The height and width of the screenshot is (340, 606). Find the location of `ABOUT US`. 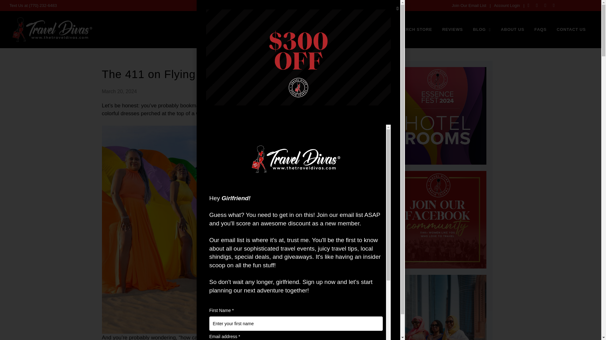

ABOUT US is located at coordinates (500, 11).